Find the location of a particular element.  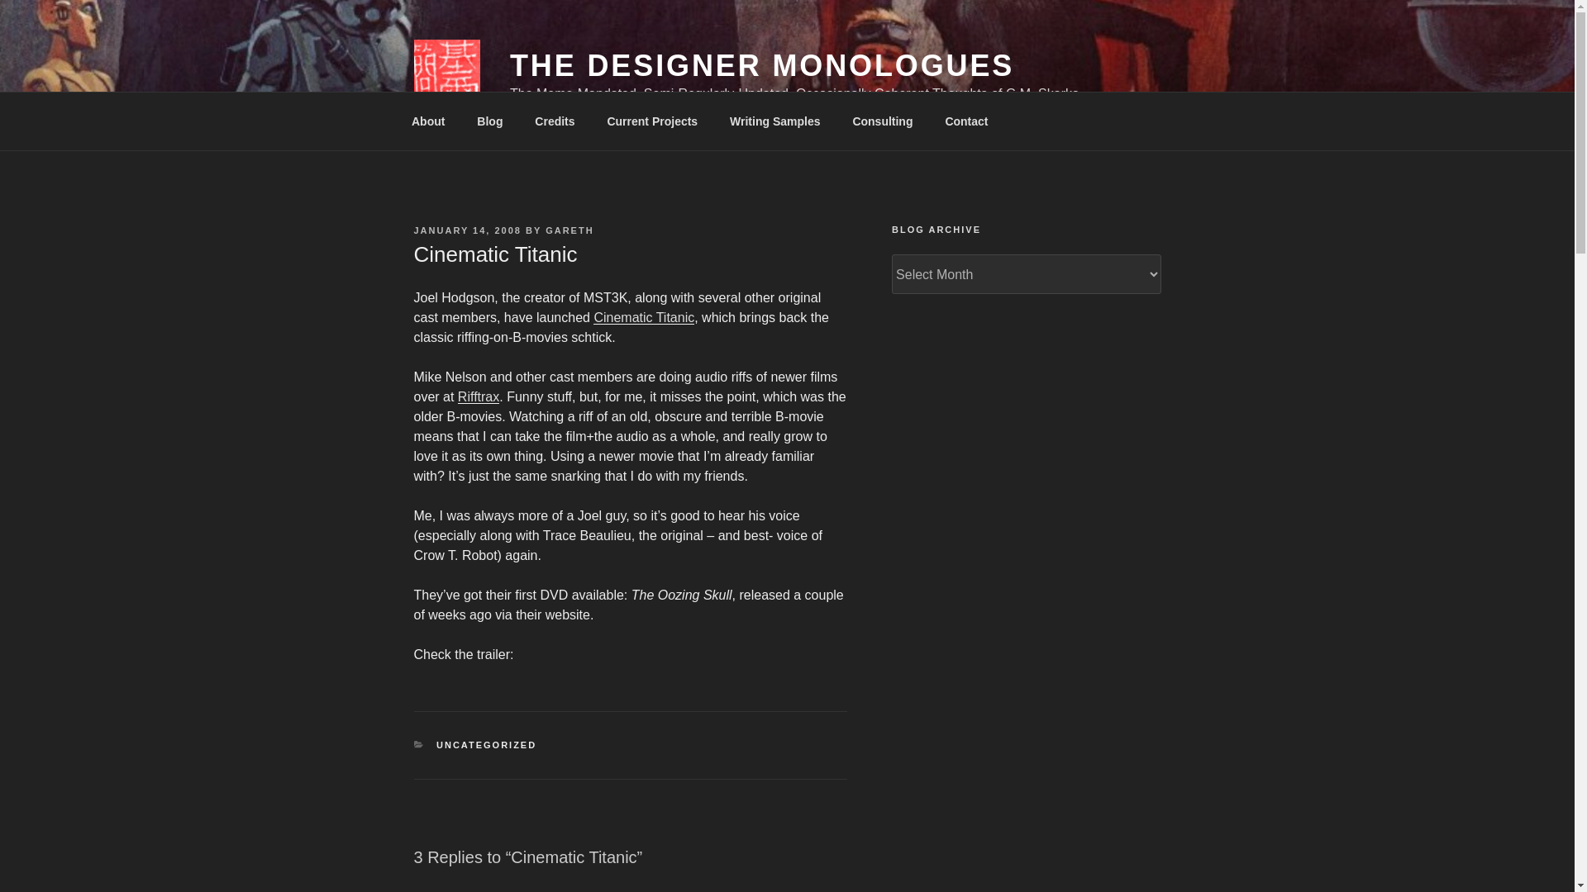

JANUARY 14, 2008 is located at coordinates (466, 230).